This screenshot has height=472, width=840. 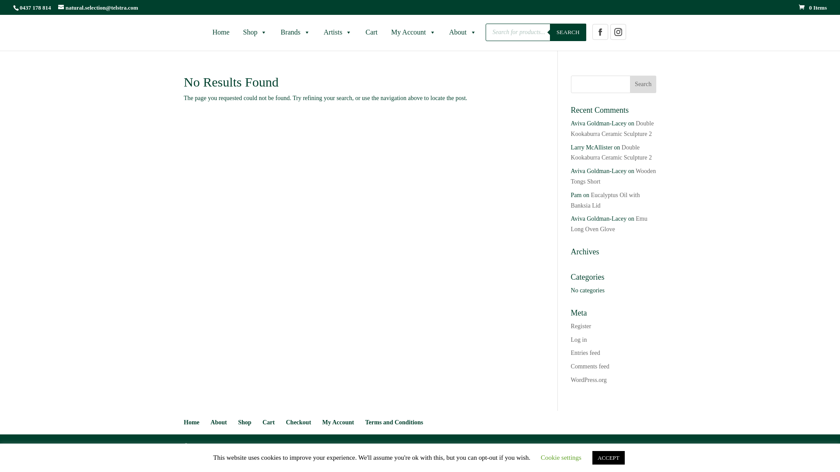 What do you see at coordinates (295, 32) in the screenshot?
I see `Brands` at bounding box center [295, 32].